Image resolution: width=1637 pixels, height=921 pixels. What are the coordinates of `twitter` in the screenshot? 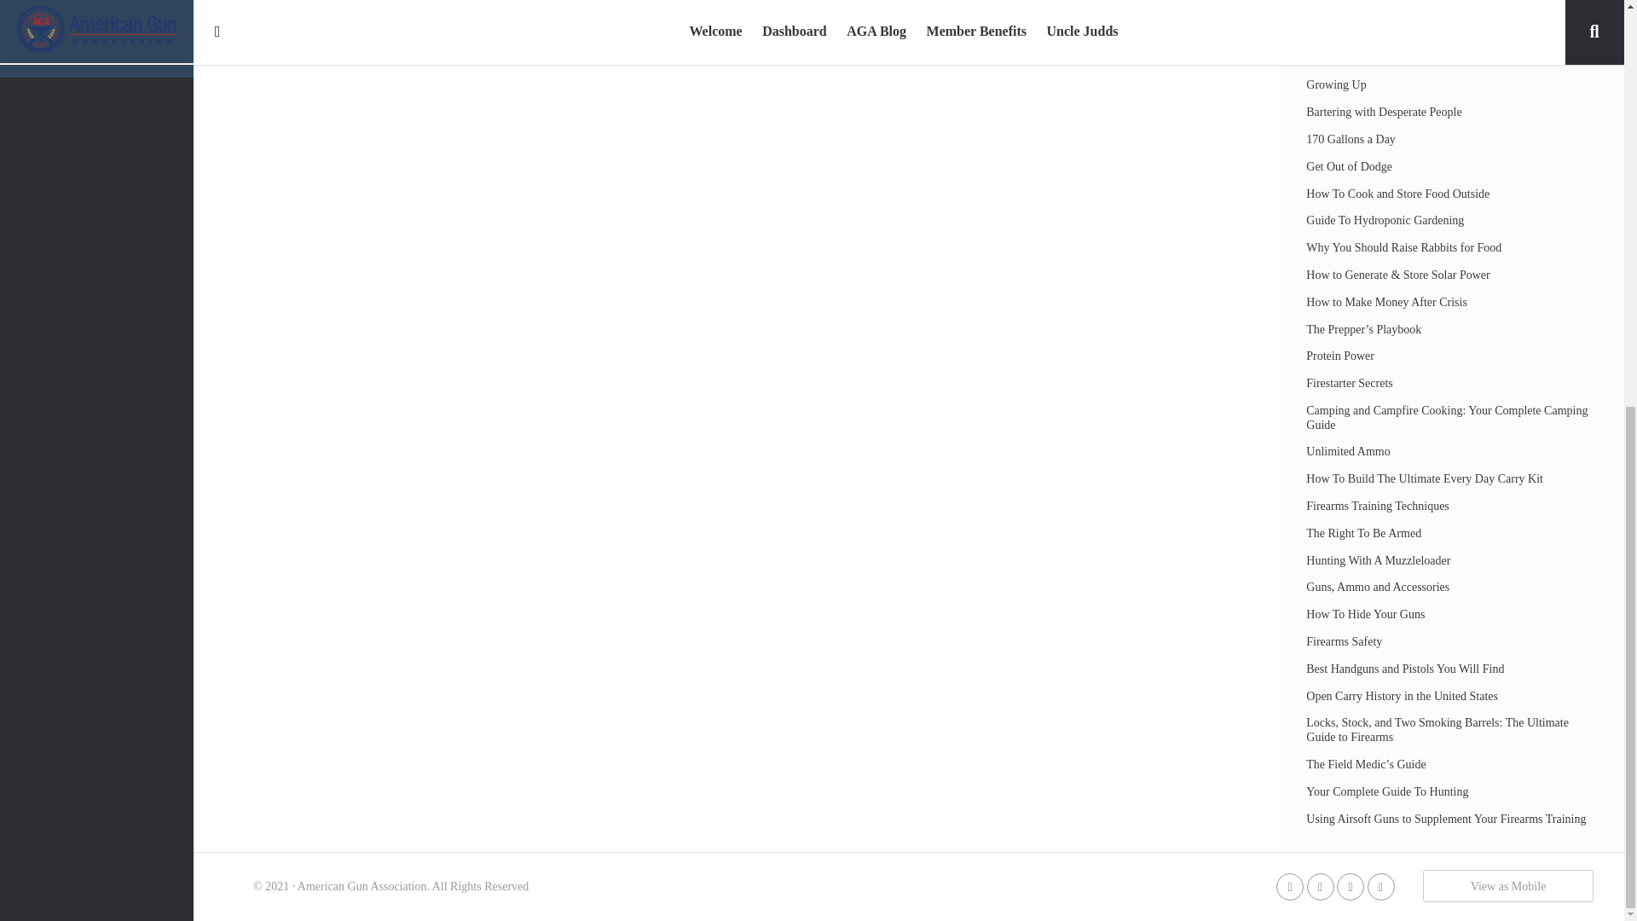 It's located at (1320, 886).